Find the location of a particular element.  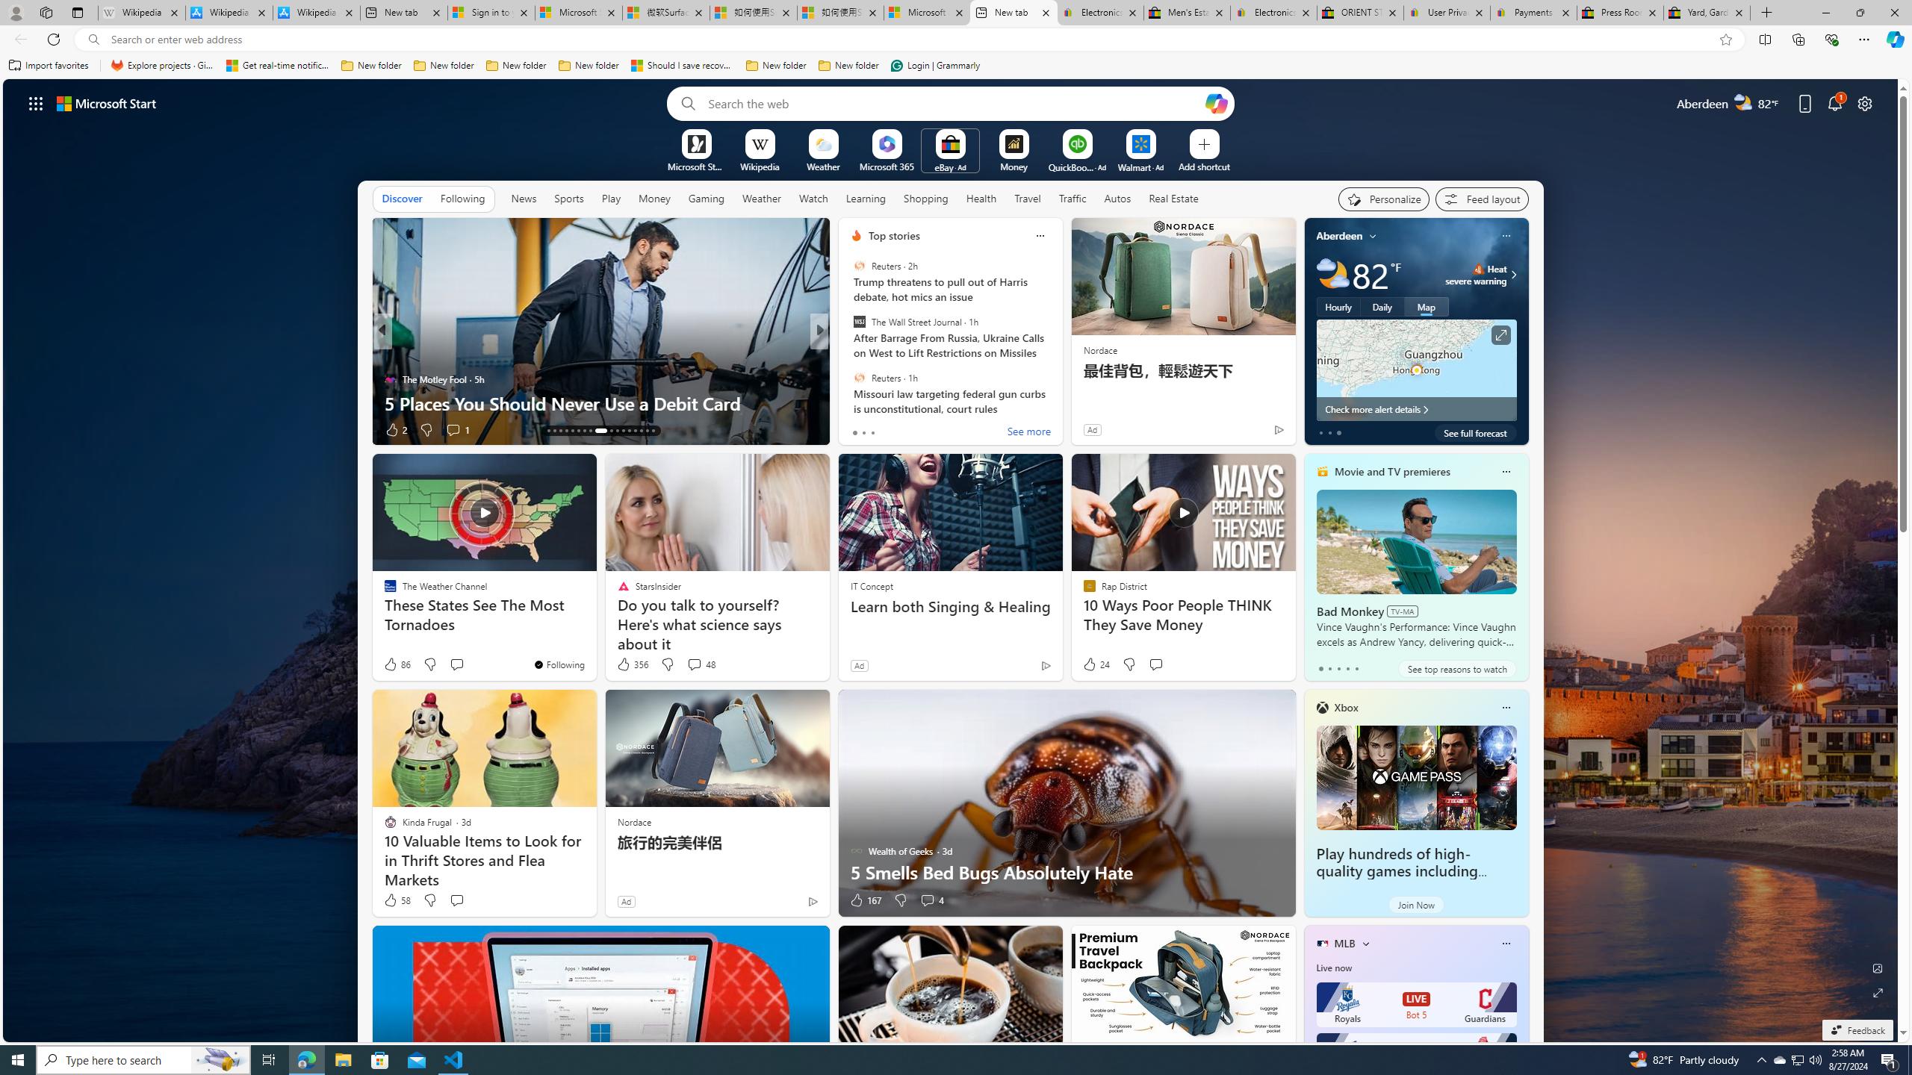

Traffic is located at coordinates (1073, 198).